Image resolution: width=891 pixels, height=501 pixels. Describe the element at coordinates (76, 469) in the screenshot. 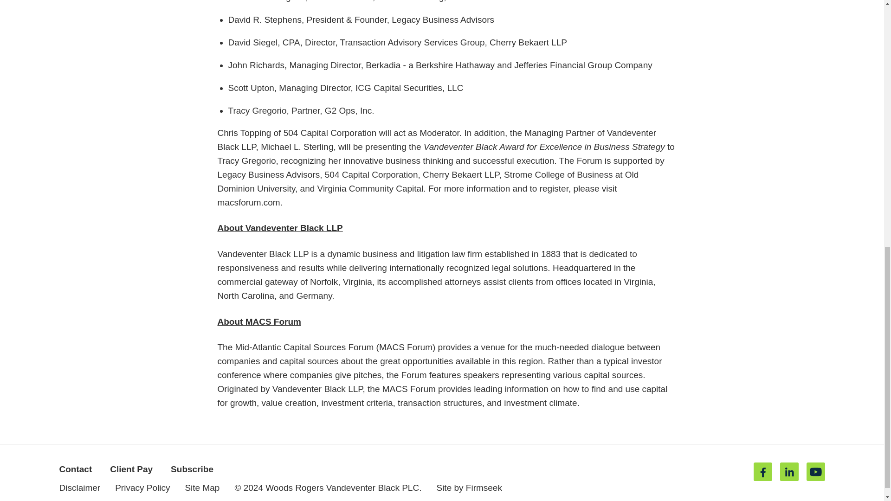

I see `Contact` at that location.